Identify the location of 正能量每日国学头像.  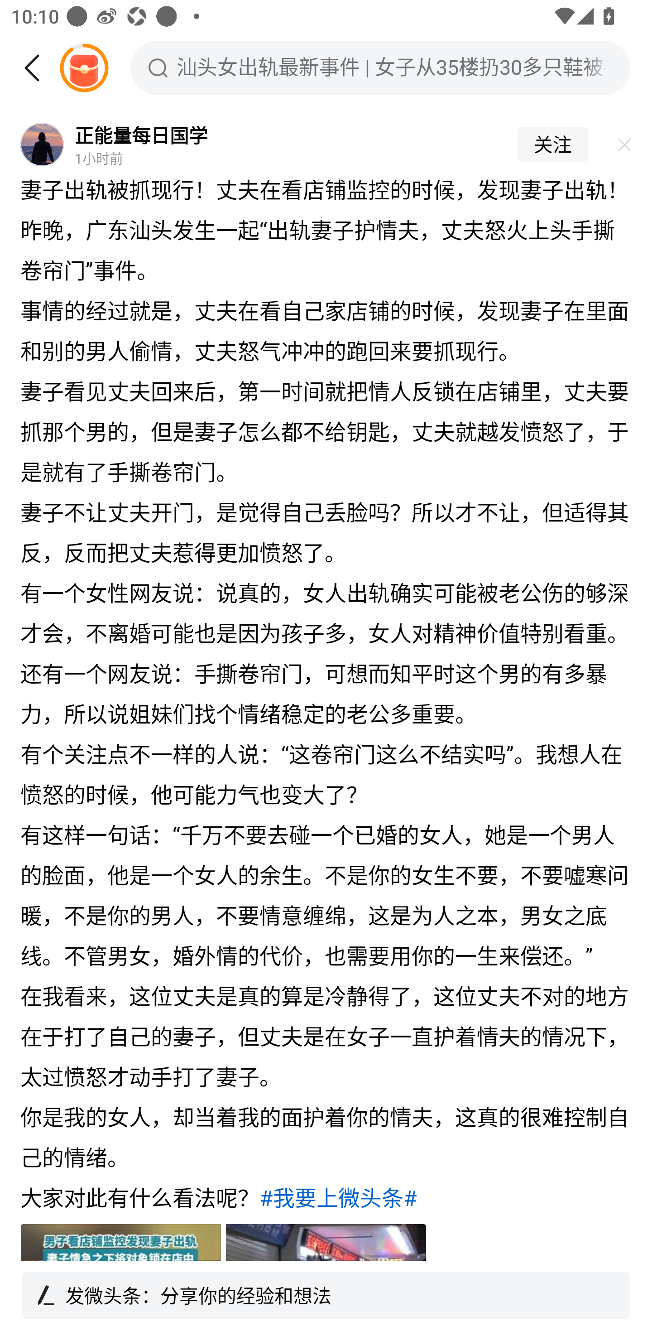
(42, 145).